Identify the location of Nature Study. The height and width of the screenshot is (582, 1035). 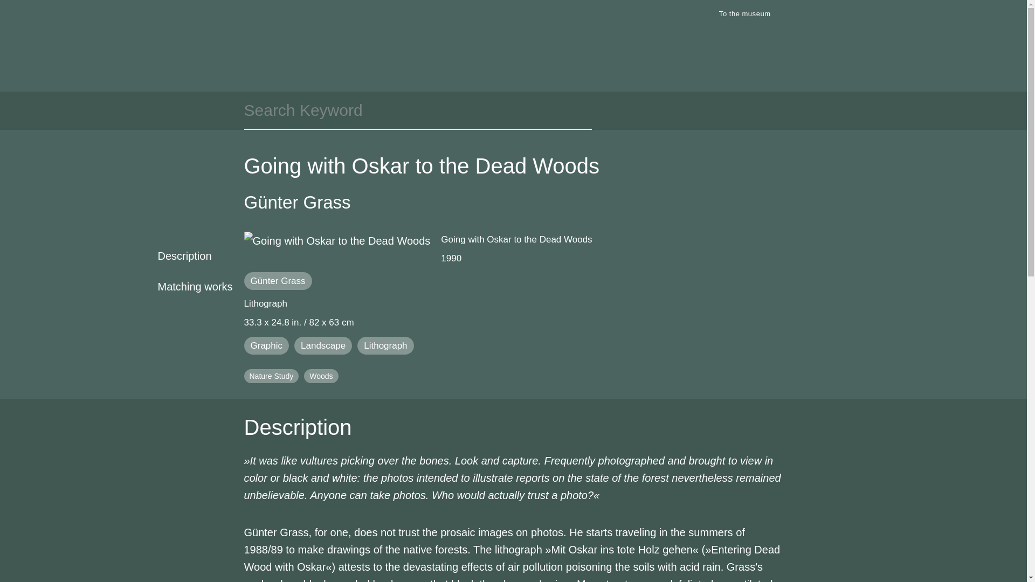
(271, 376).